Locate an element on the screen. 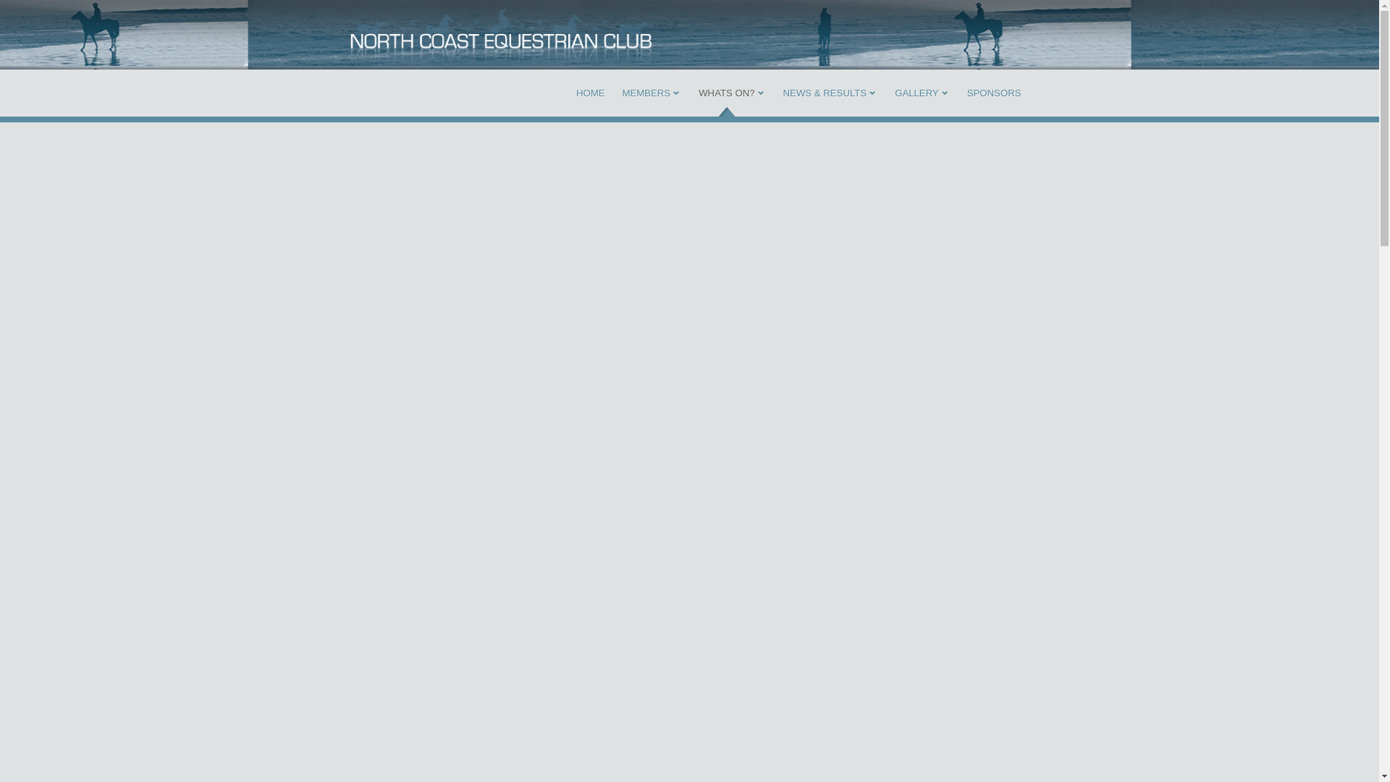 Image resolution: width=1390 pixels, height=782 pixels. SPONSORS is located at coordinates (995, 93).